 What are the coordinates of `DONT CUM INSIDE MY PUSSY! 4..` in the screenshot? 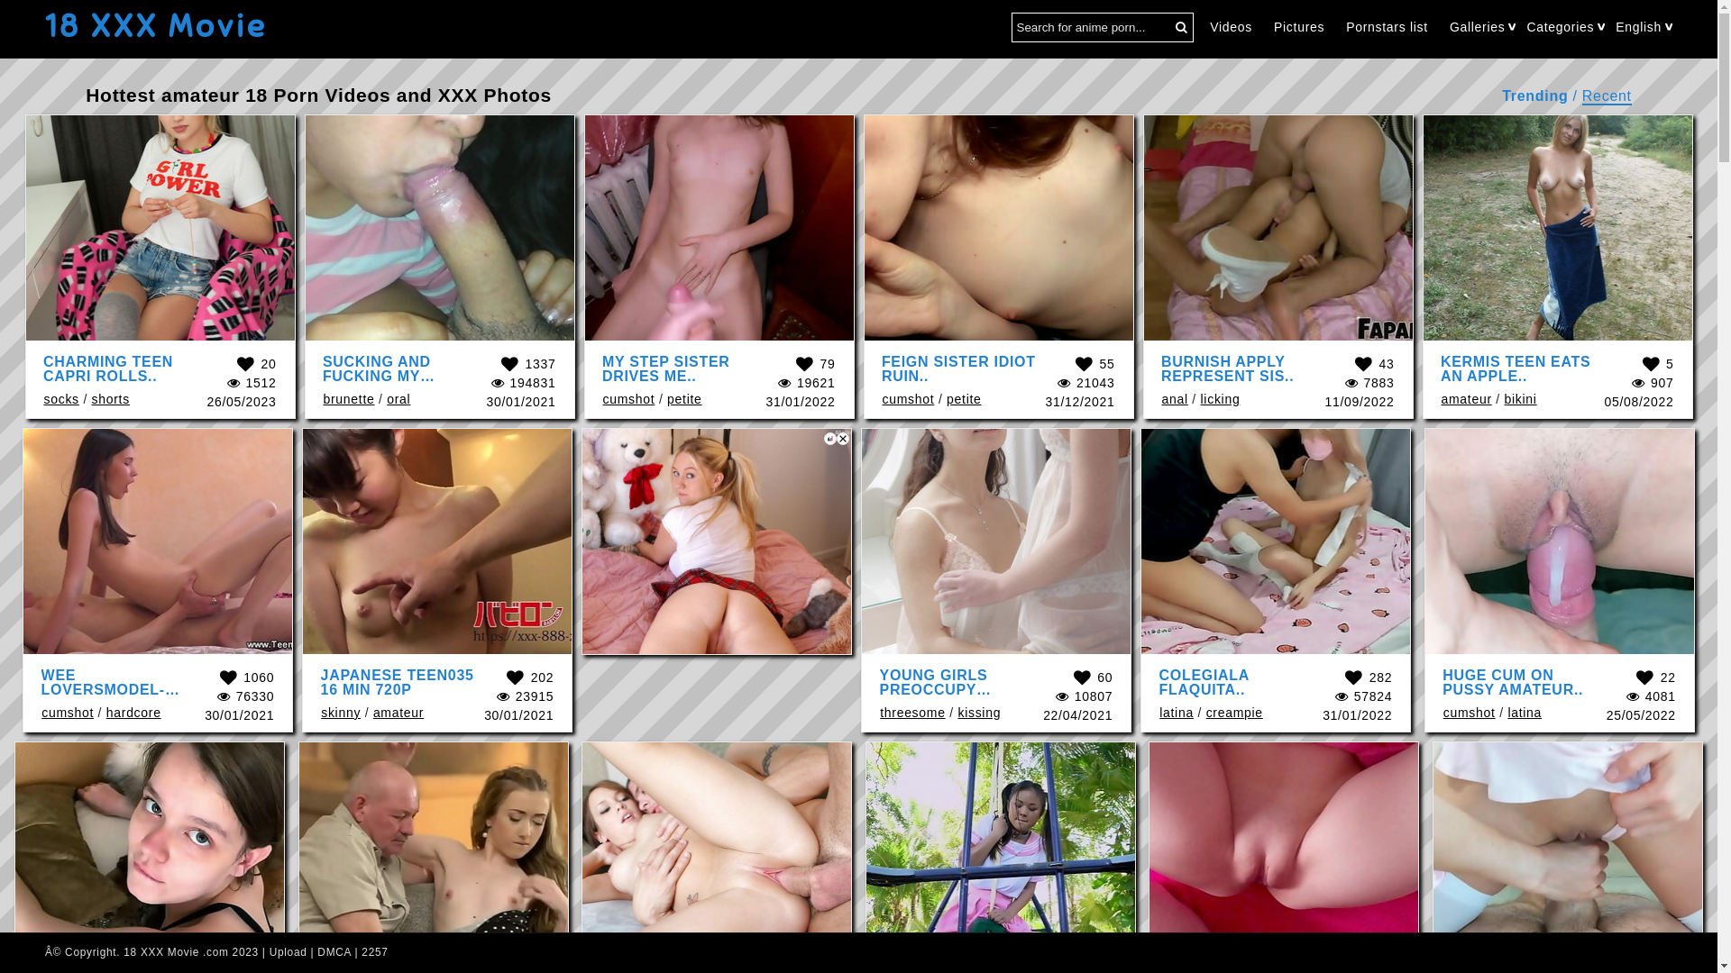 It's located at (1284, 855).